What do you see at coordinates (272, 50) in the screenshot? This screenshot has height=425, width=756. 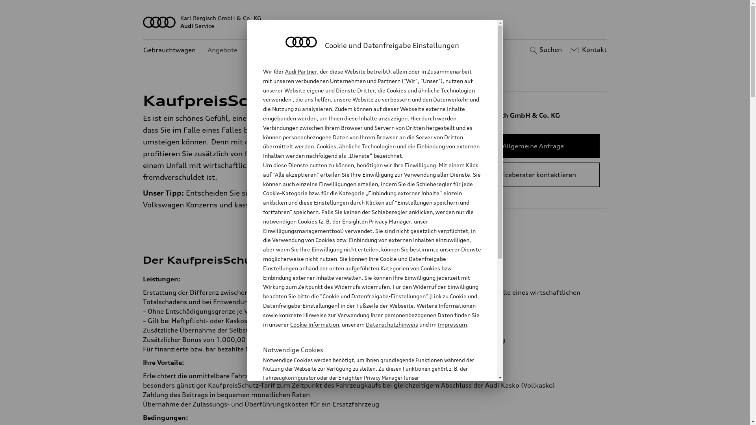 I see `Kundenservice` at bounding box center [272, 50].